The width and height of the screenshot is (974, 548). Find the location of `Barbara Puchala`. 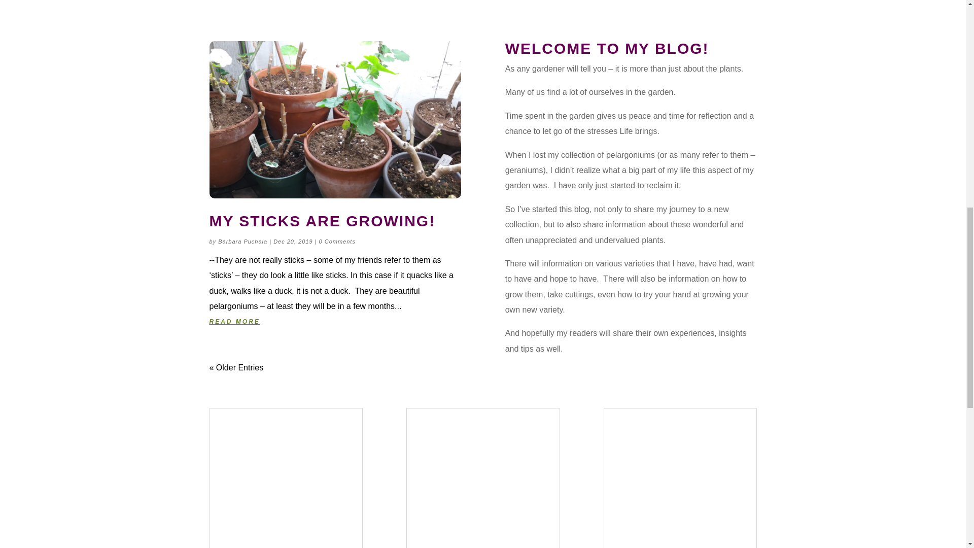

Barbara Puchala is located at coordinates (242, 241).